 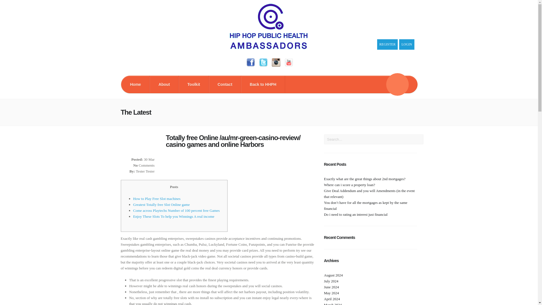 What do you see at coordinates (144, 165) in the screenshot?
I see `No Comments` at bounding box center [144, 165].